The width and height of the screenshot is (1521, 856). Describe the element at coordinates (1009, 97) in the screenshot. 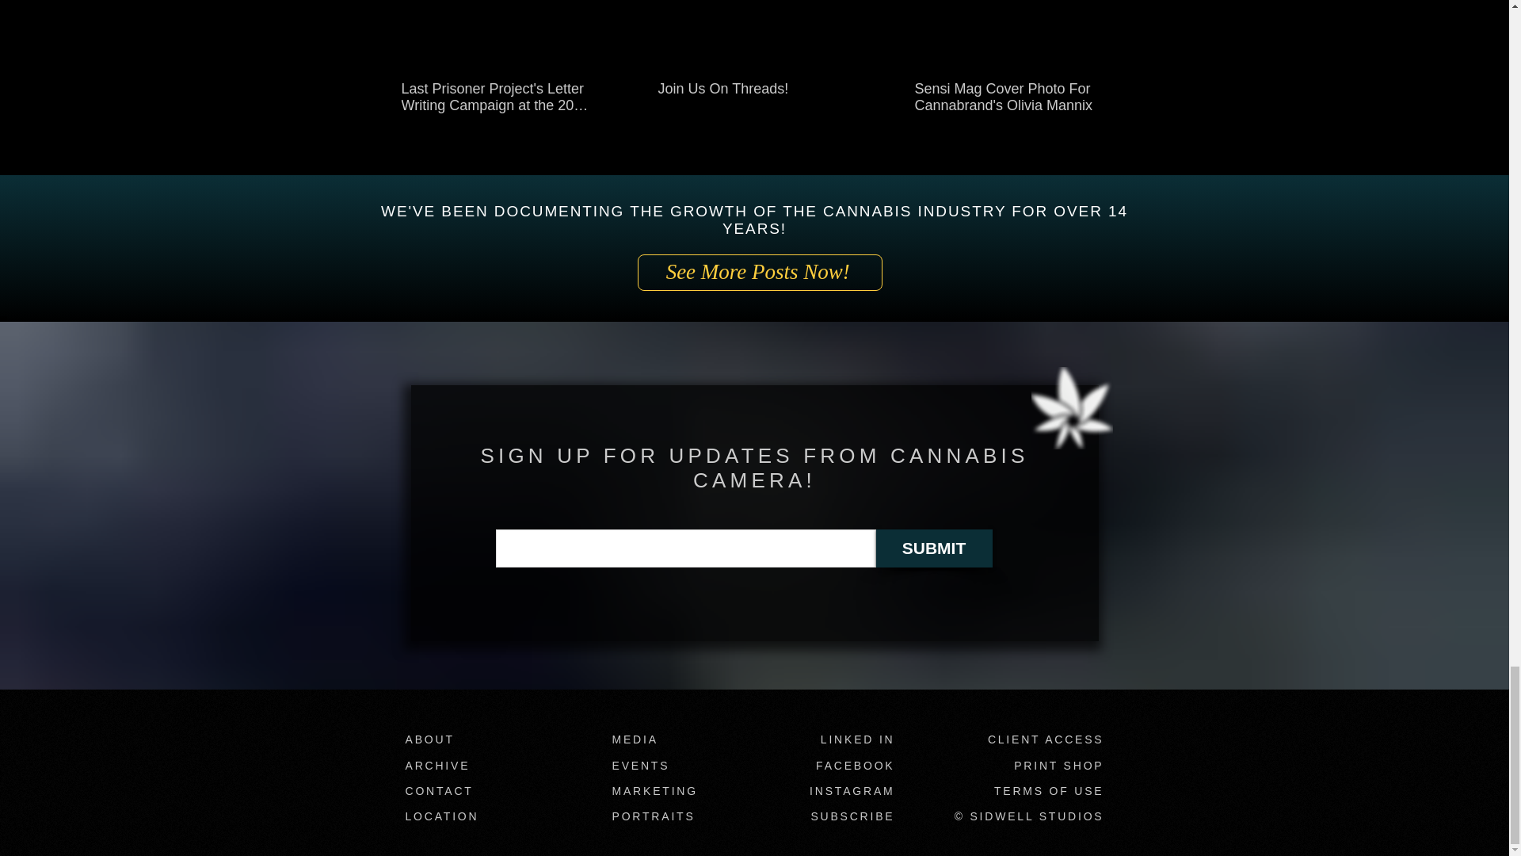

I see `Sensi Mag Cover Photo For Cannabrand's Olivia Mannix` at that location.